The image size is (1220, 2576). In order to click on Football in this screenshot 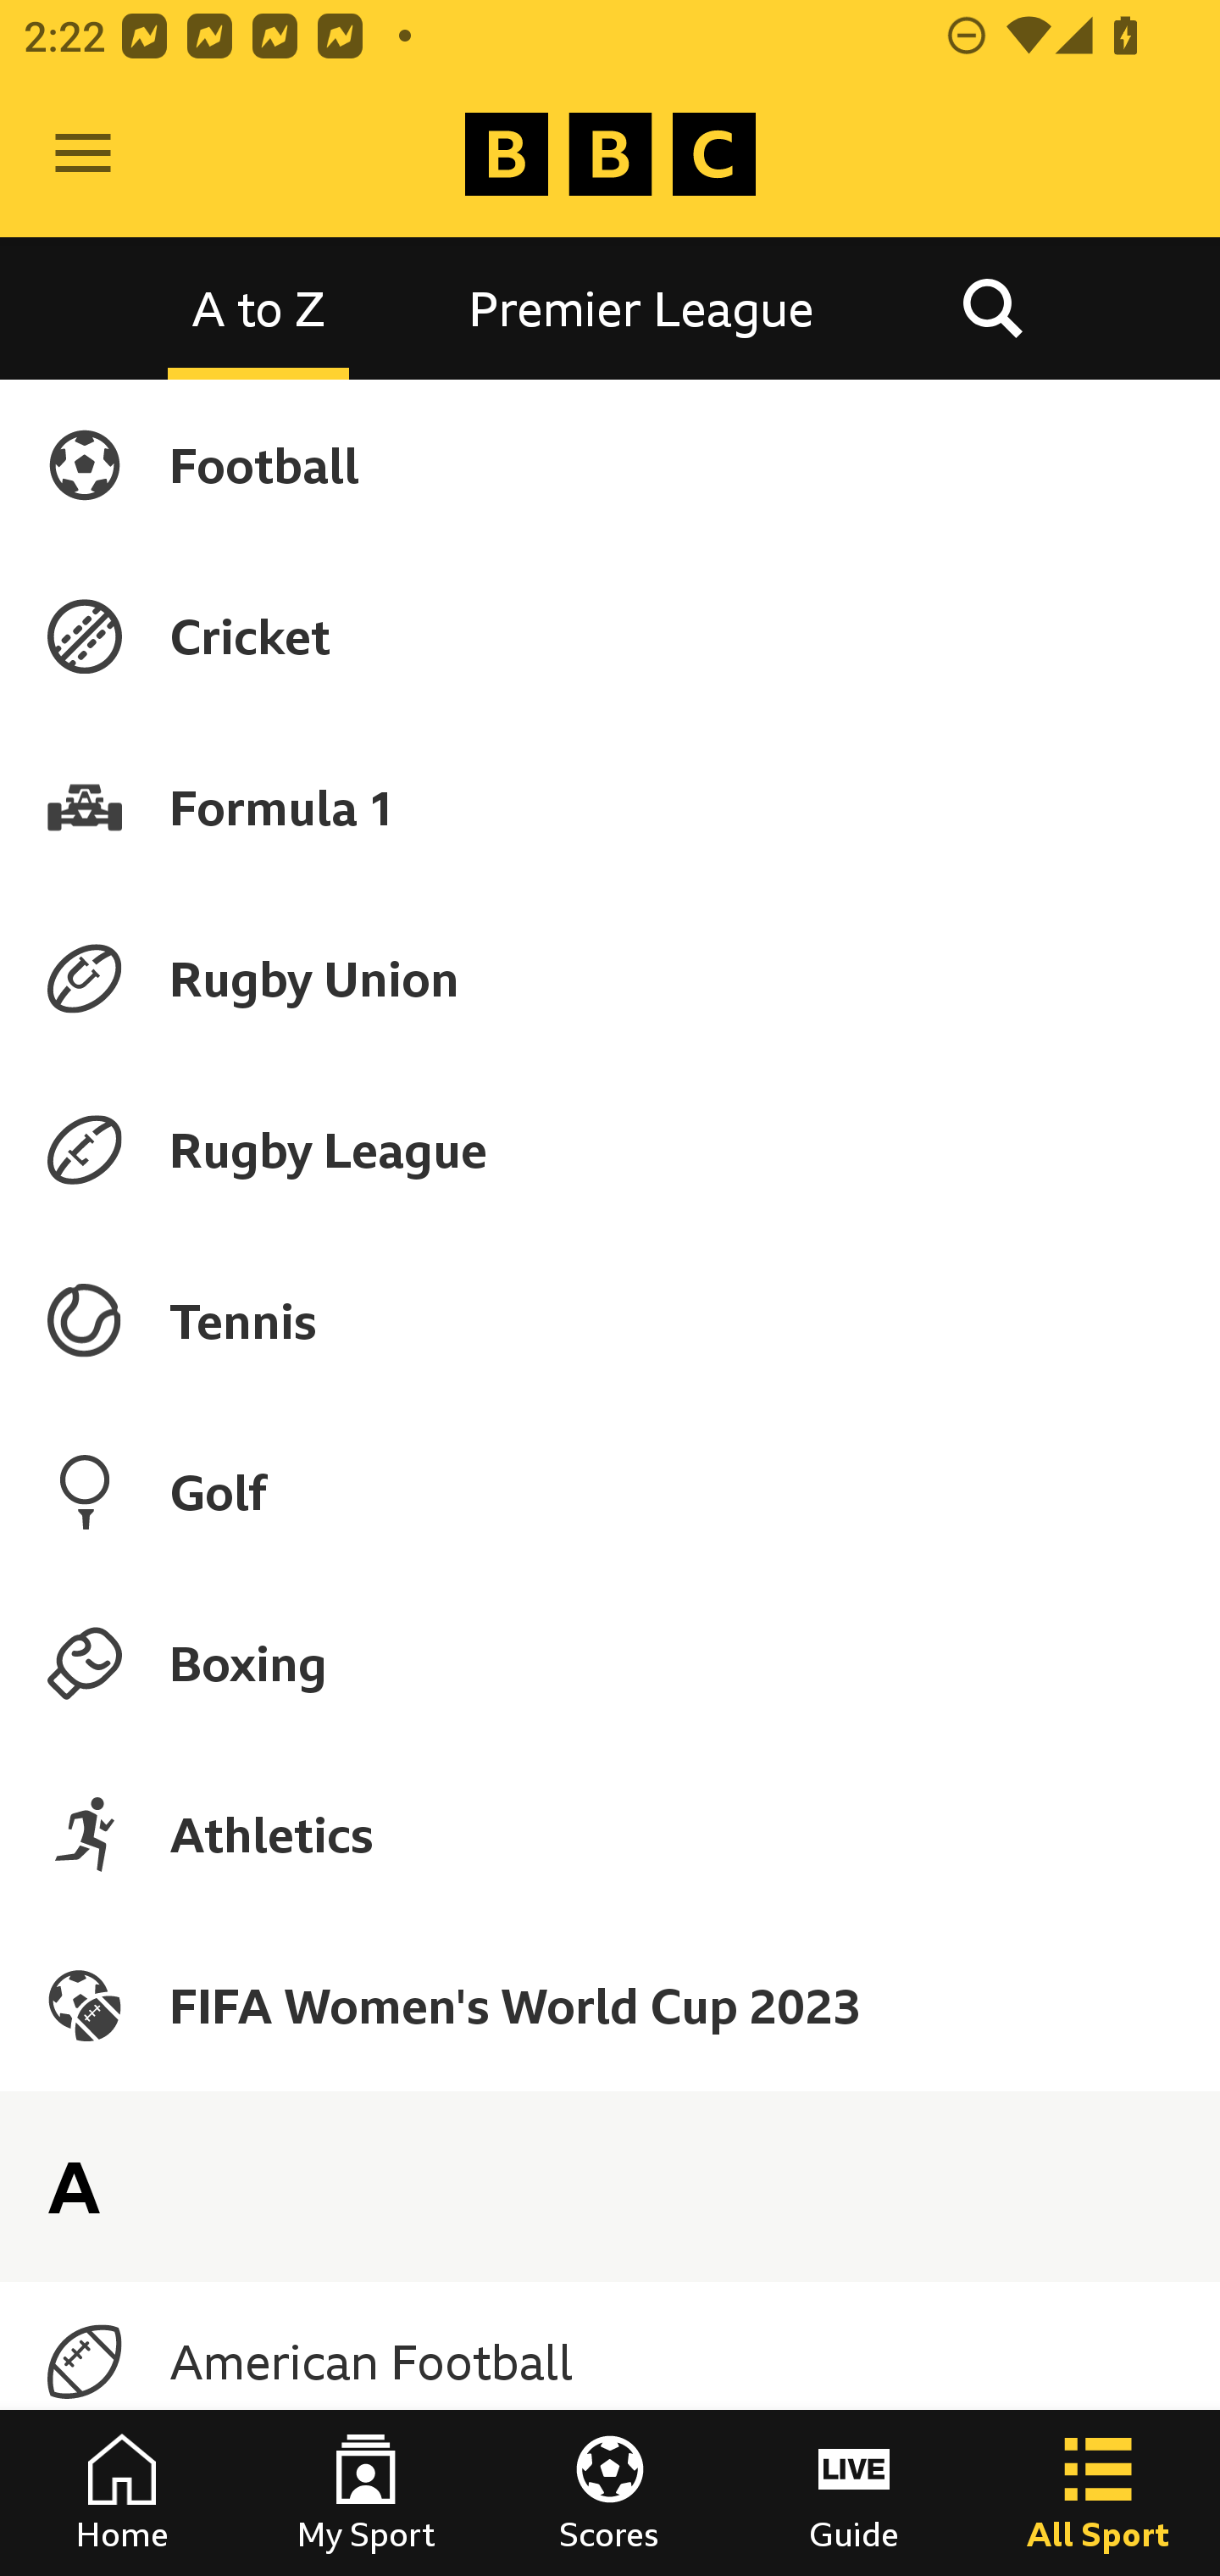, I will do `click(610, 464)`.